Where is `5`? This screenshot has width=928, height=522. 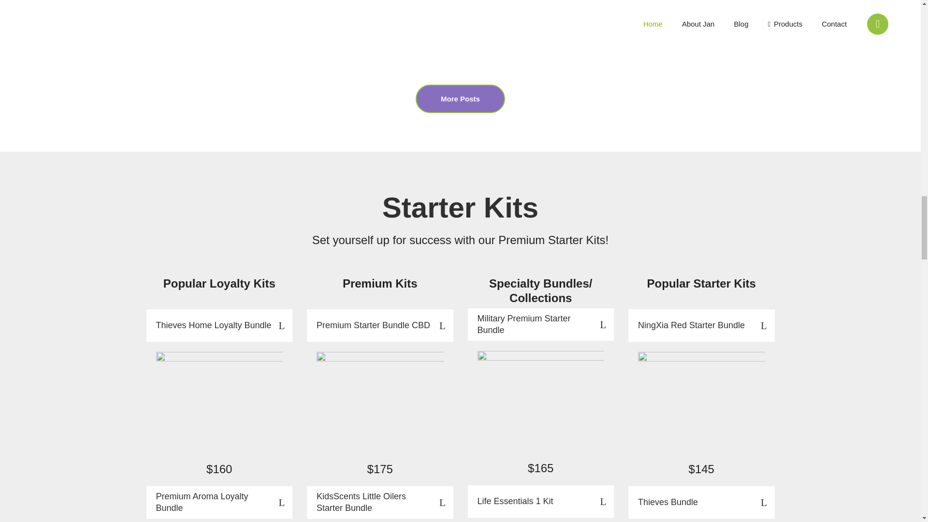 5 is located at coordinates (541, 404).